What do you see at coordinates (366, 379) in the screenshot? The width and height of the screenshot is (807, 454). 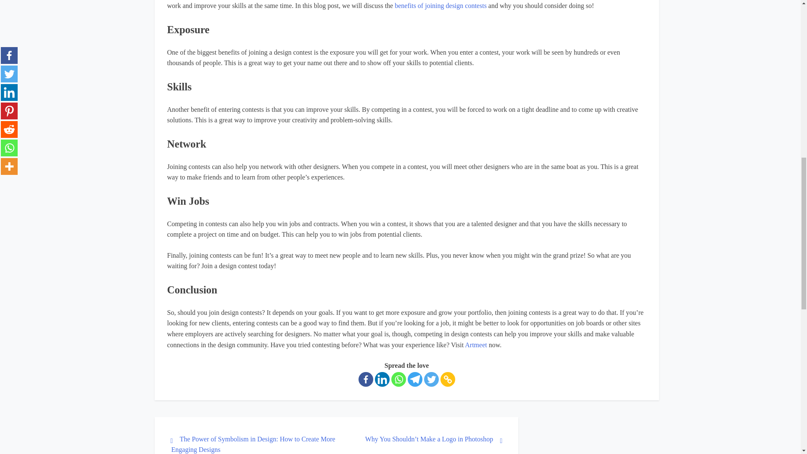 I see `Facebook` at bounding box center [366, 379].